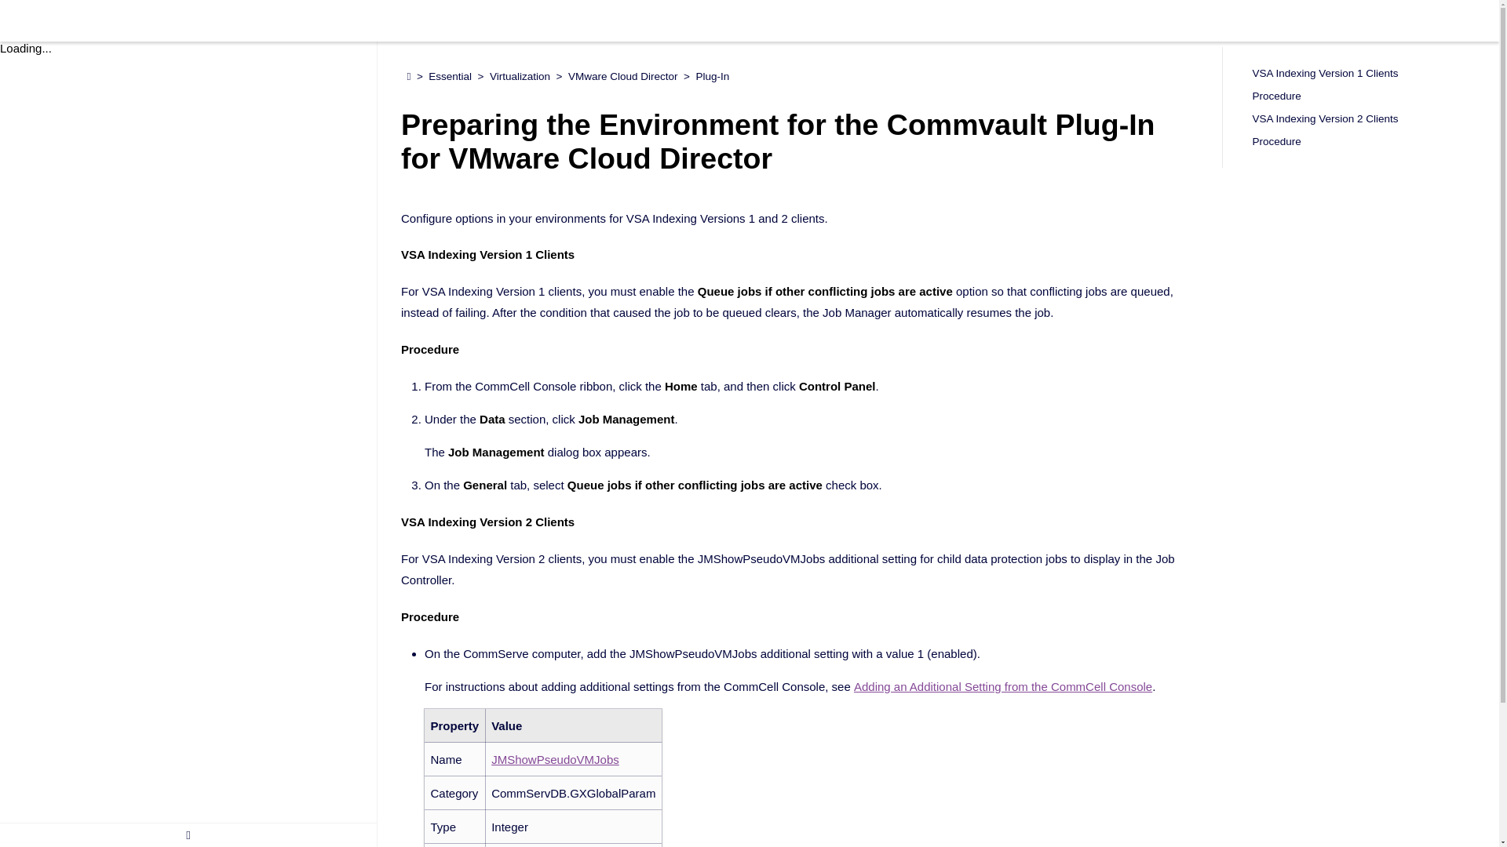 Image resolution: width=1507 pixels, height=847 pixels. What do you see at coordinates (623, 77) in the screenshot?
I see `VMware Cloud Director` at bounding box center [623, 77].